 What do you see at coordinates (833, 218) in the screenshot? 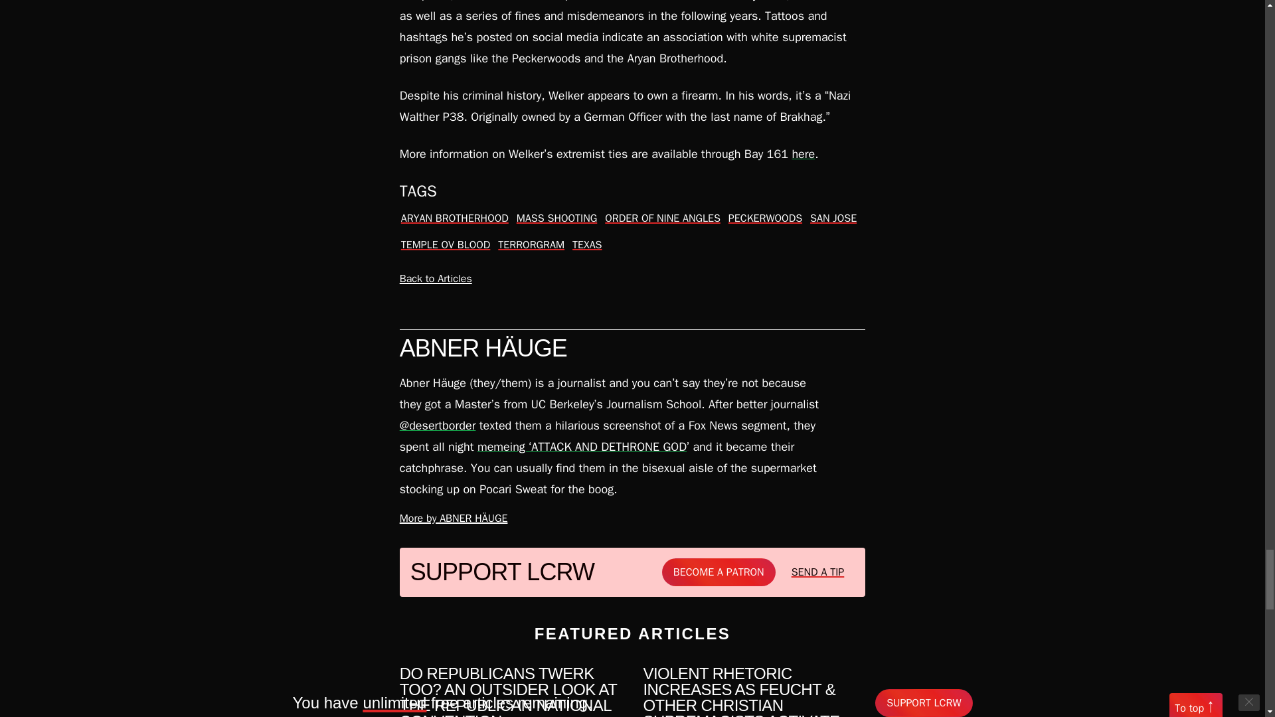
I see `SAN JOSE` at bounding box center [833, 218].